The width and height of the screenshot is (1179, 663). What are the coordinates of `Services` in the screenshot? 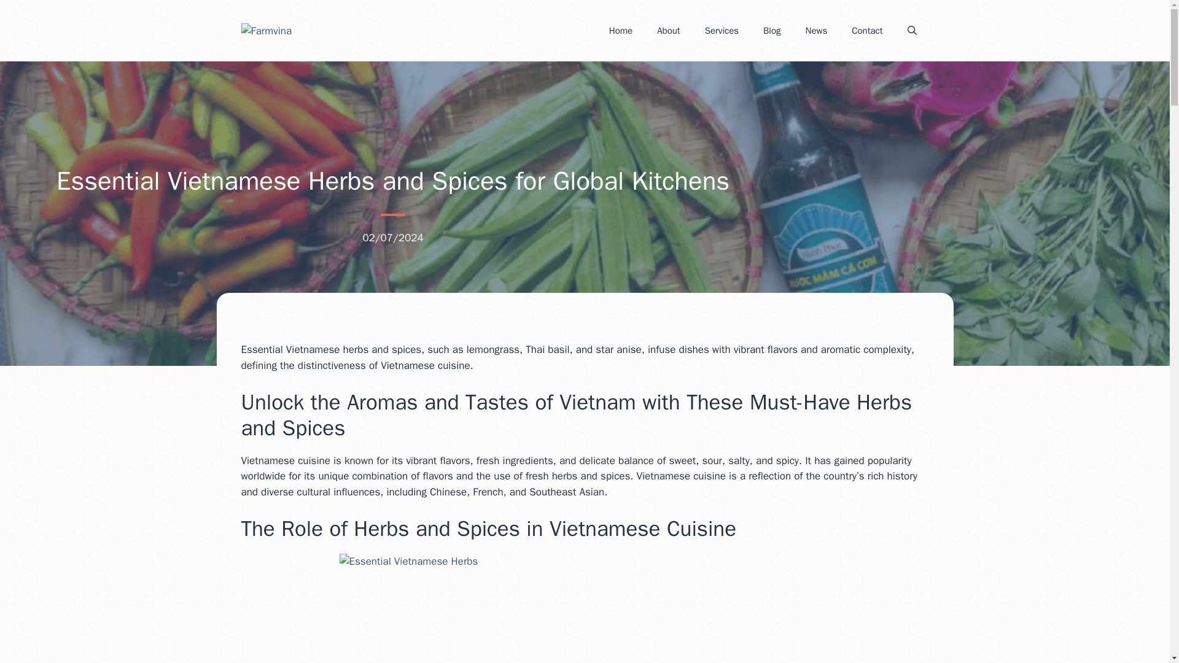 It's located at (722, 31).